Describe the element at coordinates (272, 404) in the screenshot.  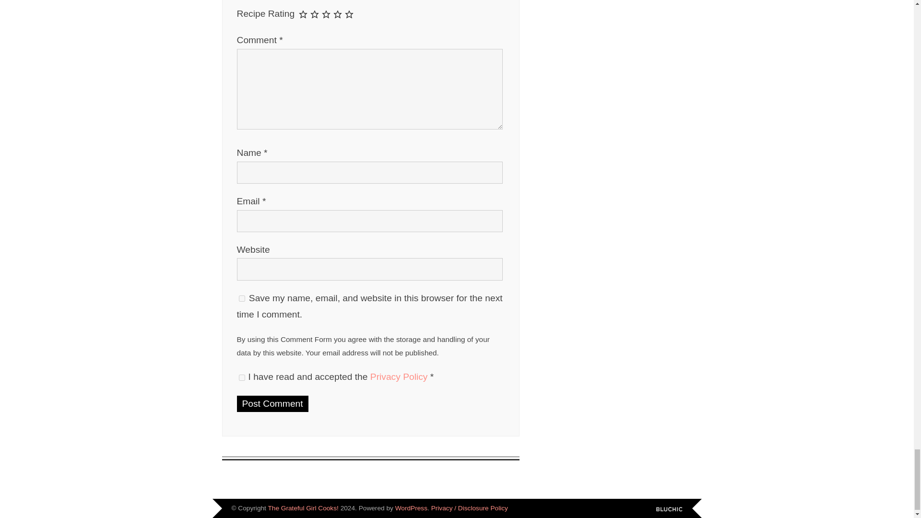
I see `Post Comment` at that location.